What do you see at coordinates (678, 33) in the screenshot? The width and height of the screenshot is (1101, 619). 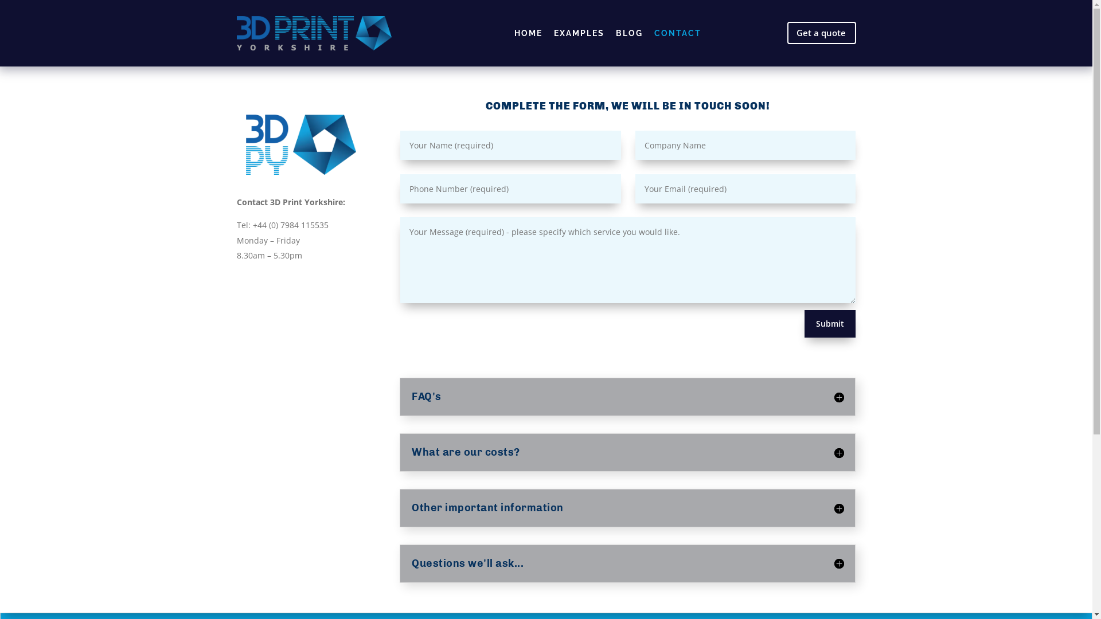 I see `CONTACT` at bounding box center [678, 33].